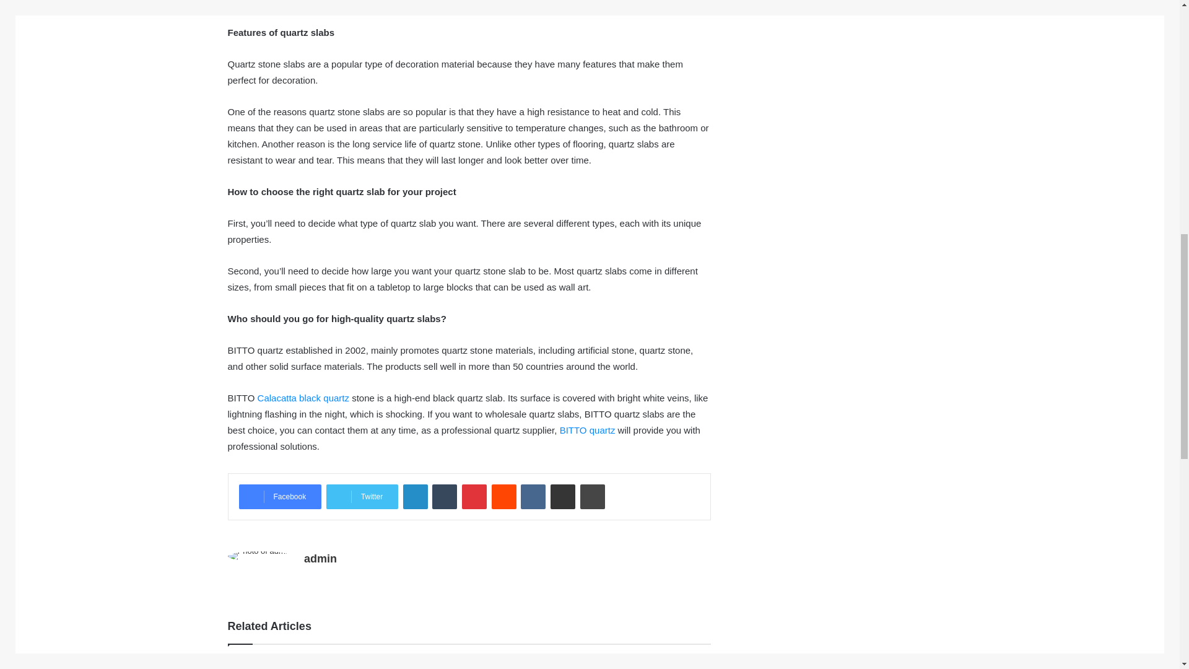 The image size is (1189, 669). What do you see at coordinates (445, 496) in the screenshot?
I see `Tumblr` at bounding box center [445, 496].